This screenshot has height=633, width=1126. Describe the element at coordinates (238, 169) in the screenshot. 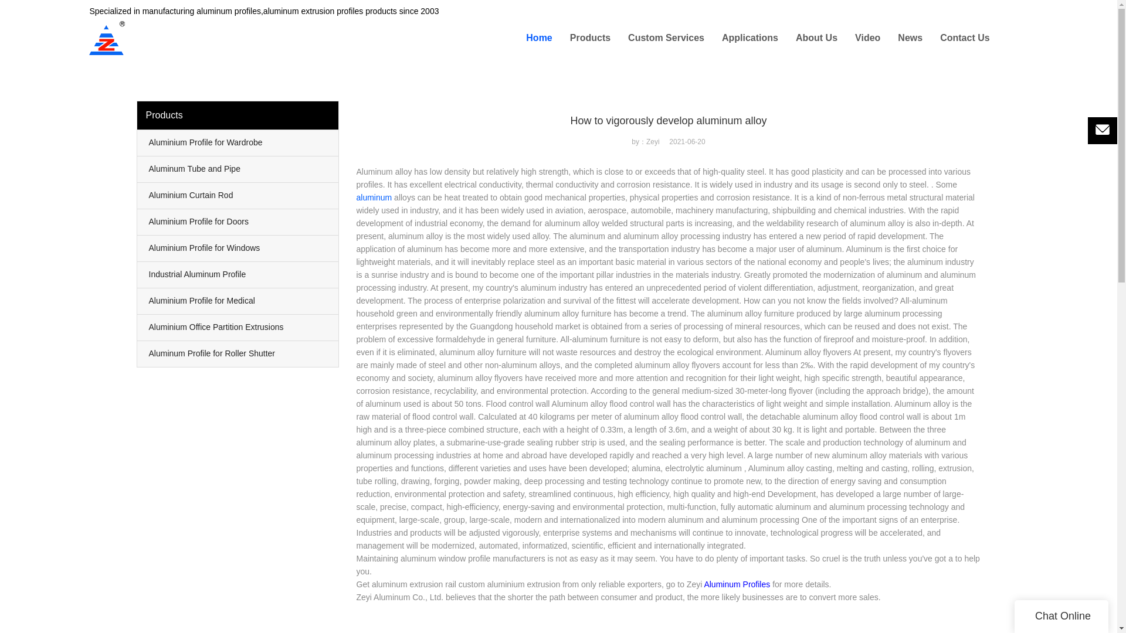

I see `Aluminum Tube and Pipe` at that location.